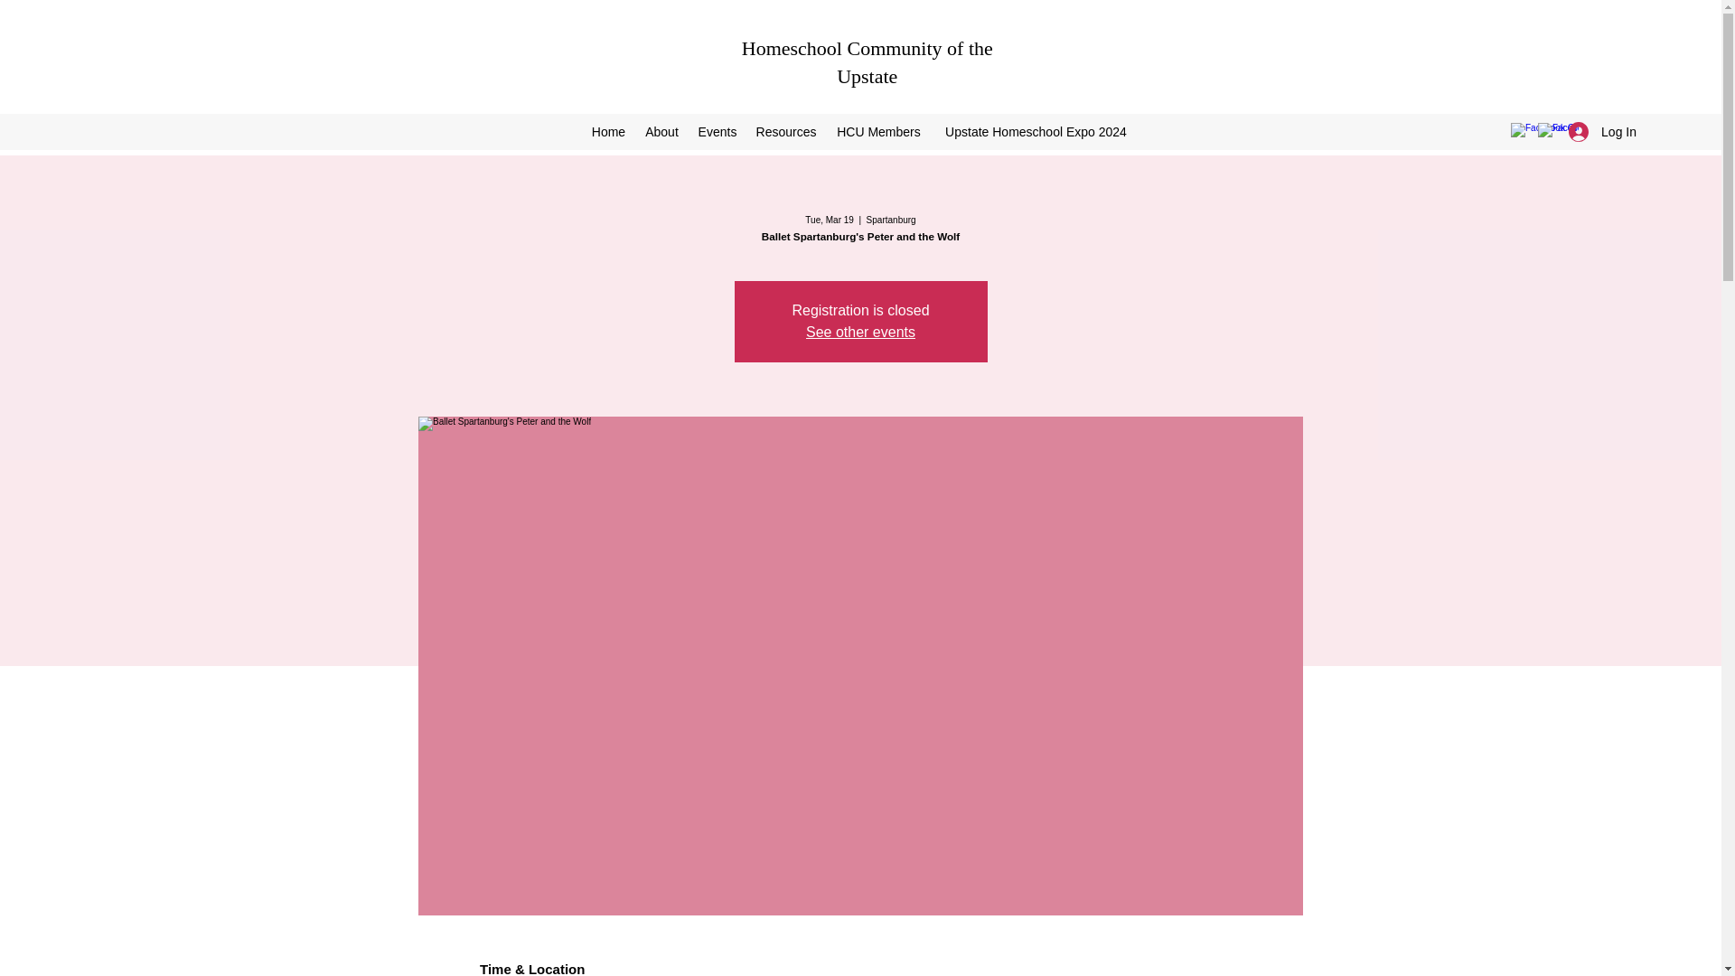 Image resolution: width=1735 pixels, height=976 pixels. I want to click on Upstate Homeschool Expo 2024, so click(1036, 131).